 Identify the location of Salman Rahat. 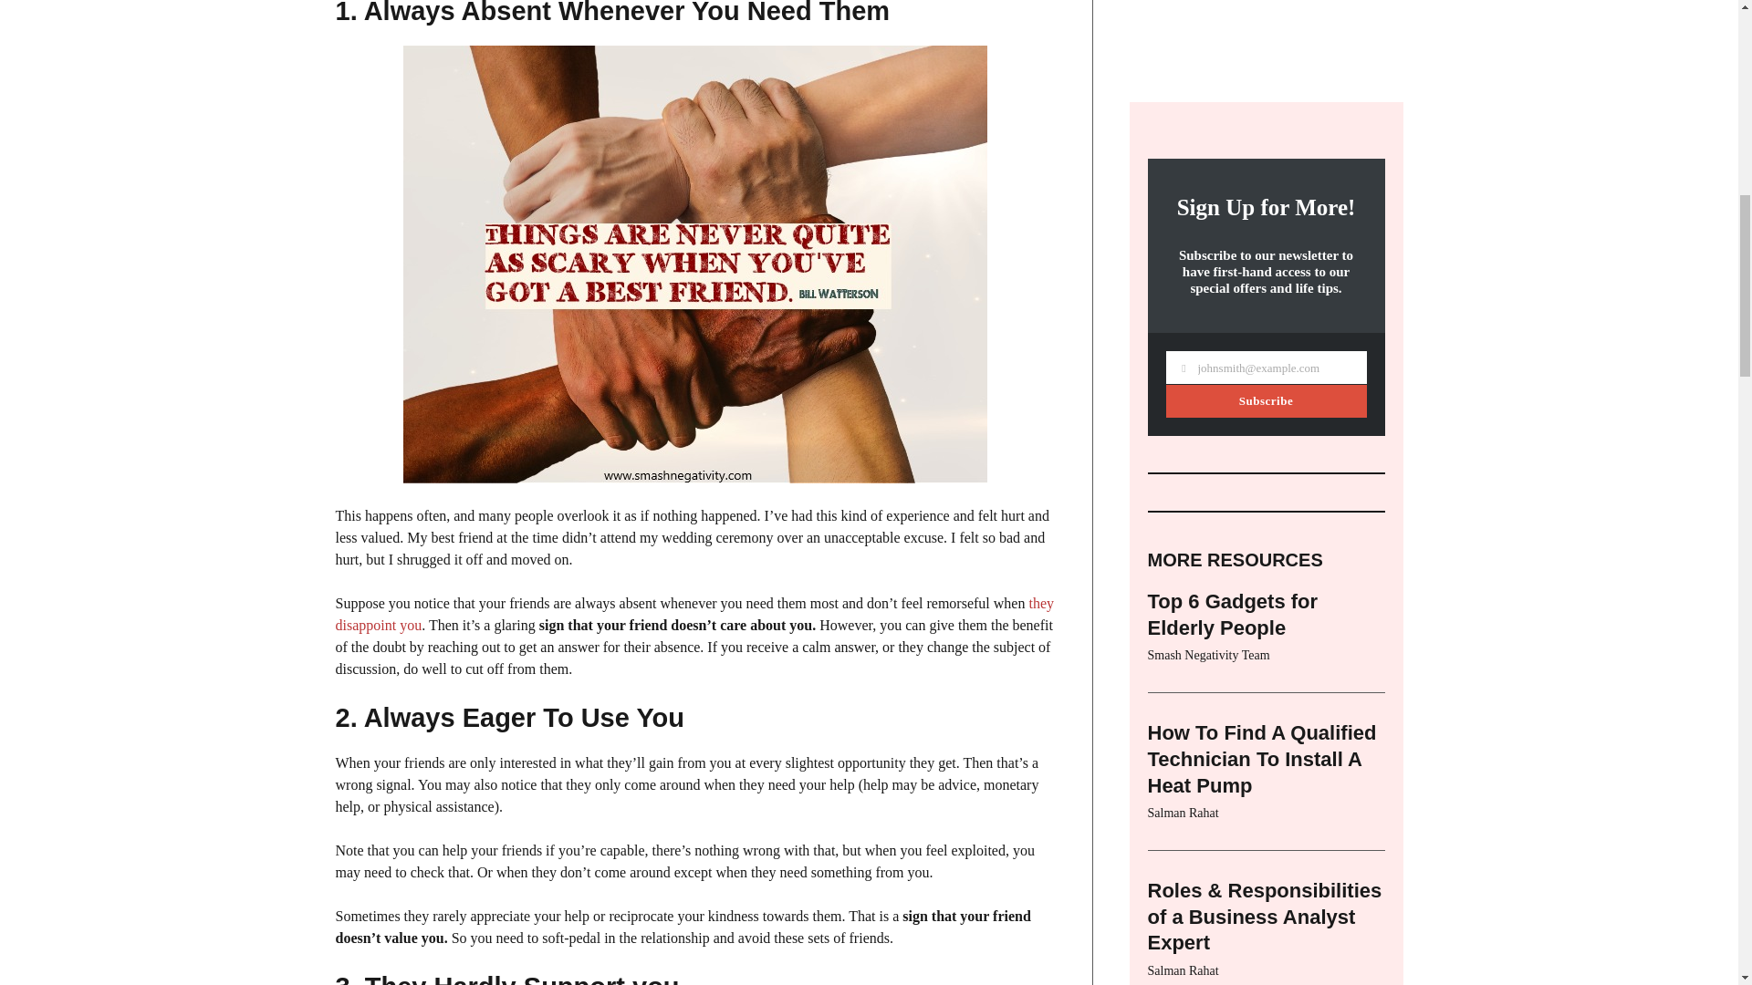
(1183, 571).